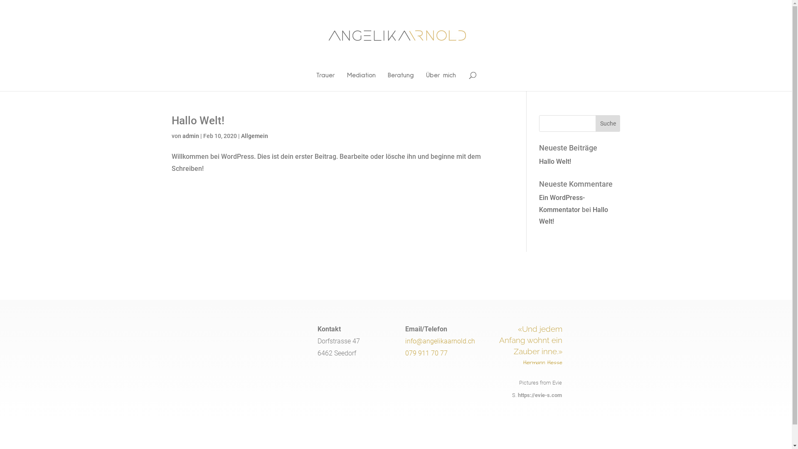  Describe the element at coordinates (562, 204) in the screenshot. I see `Ein WordPress-Kommentator` at that location.